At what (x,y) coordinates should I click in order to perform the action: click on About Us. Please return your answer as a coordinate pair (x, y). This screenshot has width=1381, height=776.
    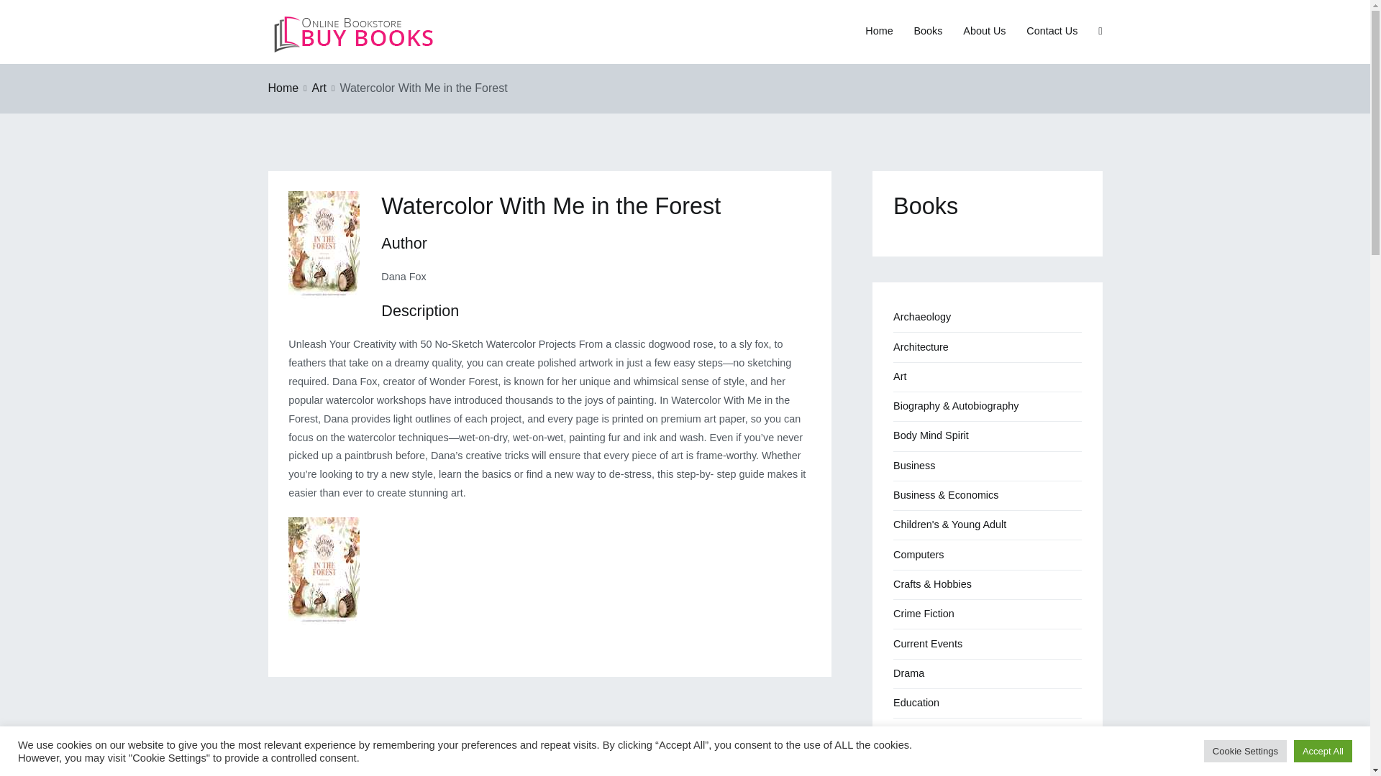
    Looking at the image, I should click on (984, 32).